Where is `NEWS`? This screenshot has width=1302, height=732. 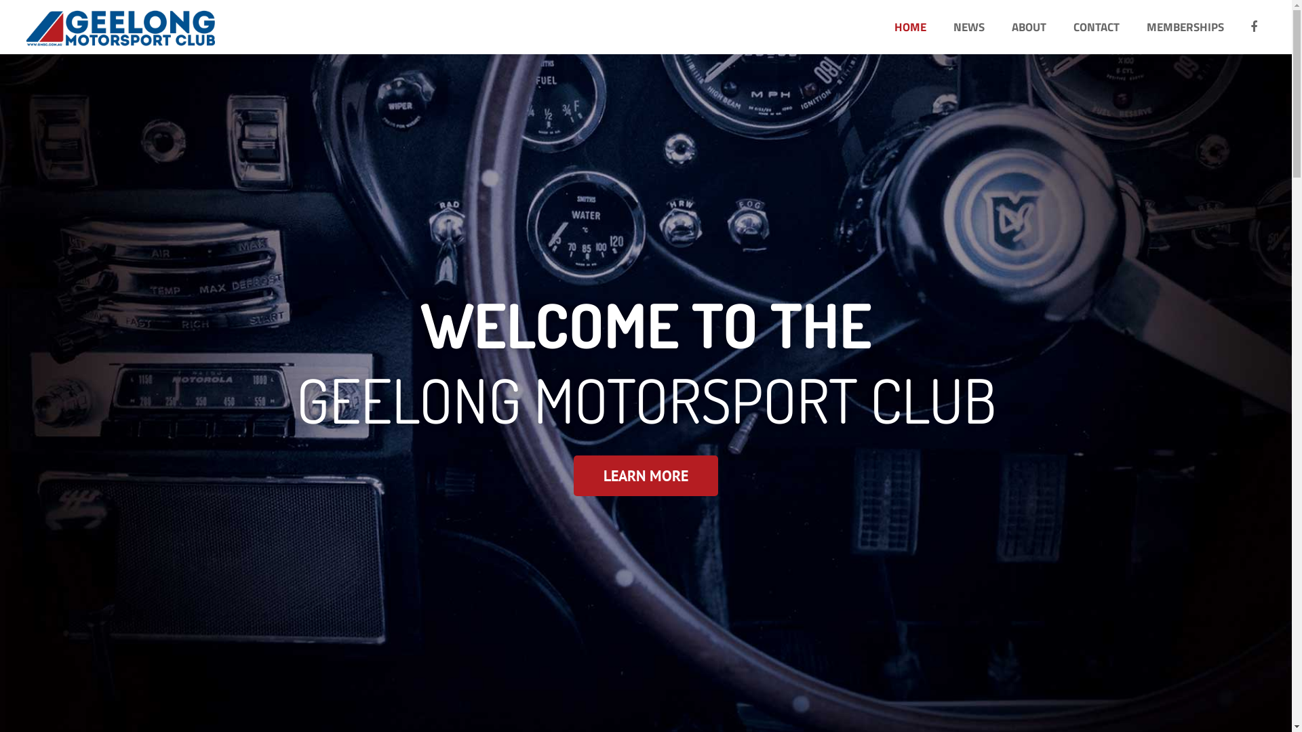 NEWS is located at coordinates (969, 27).